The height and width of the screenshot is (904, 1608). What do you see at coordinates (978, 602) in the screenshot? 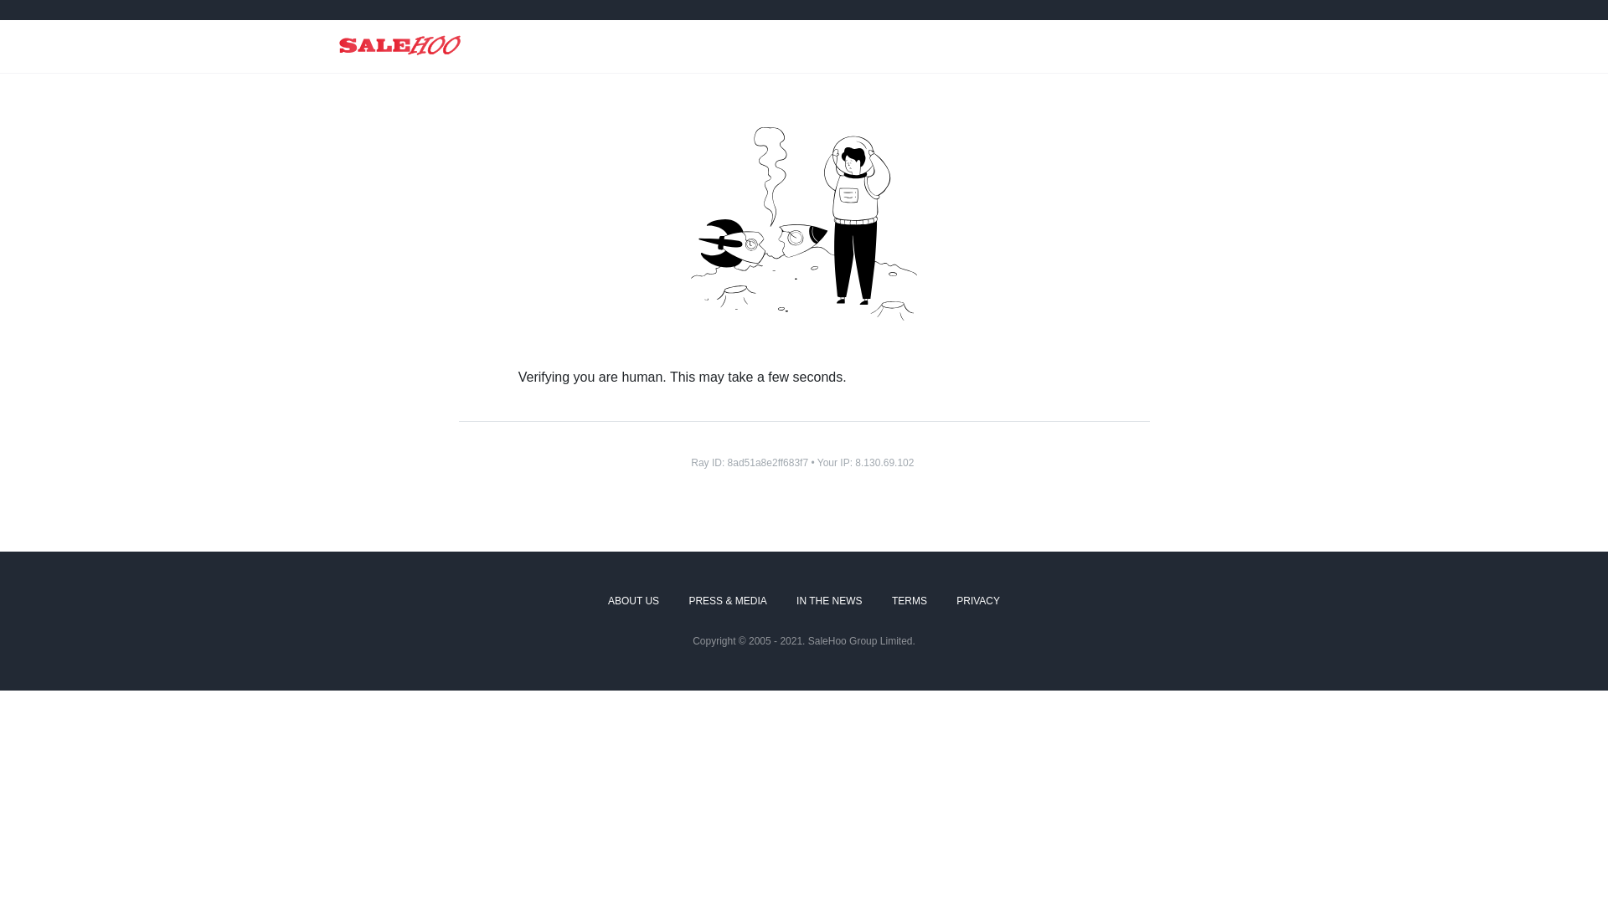
I see `PRIVACY` at bounding box center [978, 602].